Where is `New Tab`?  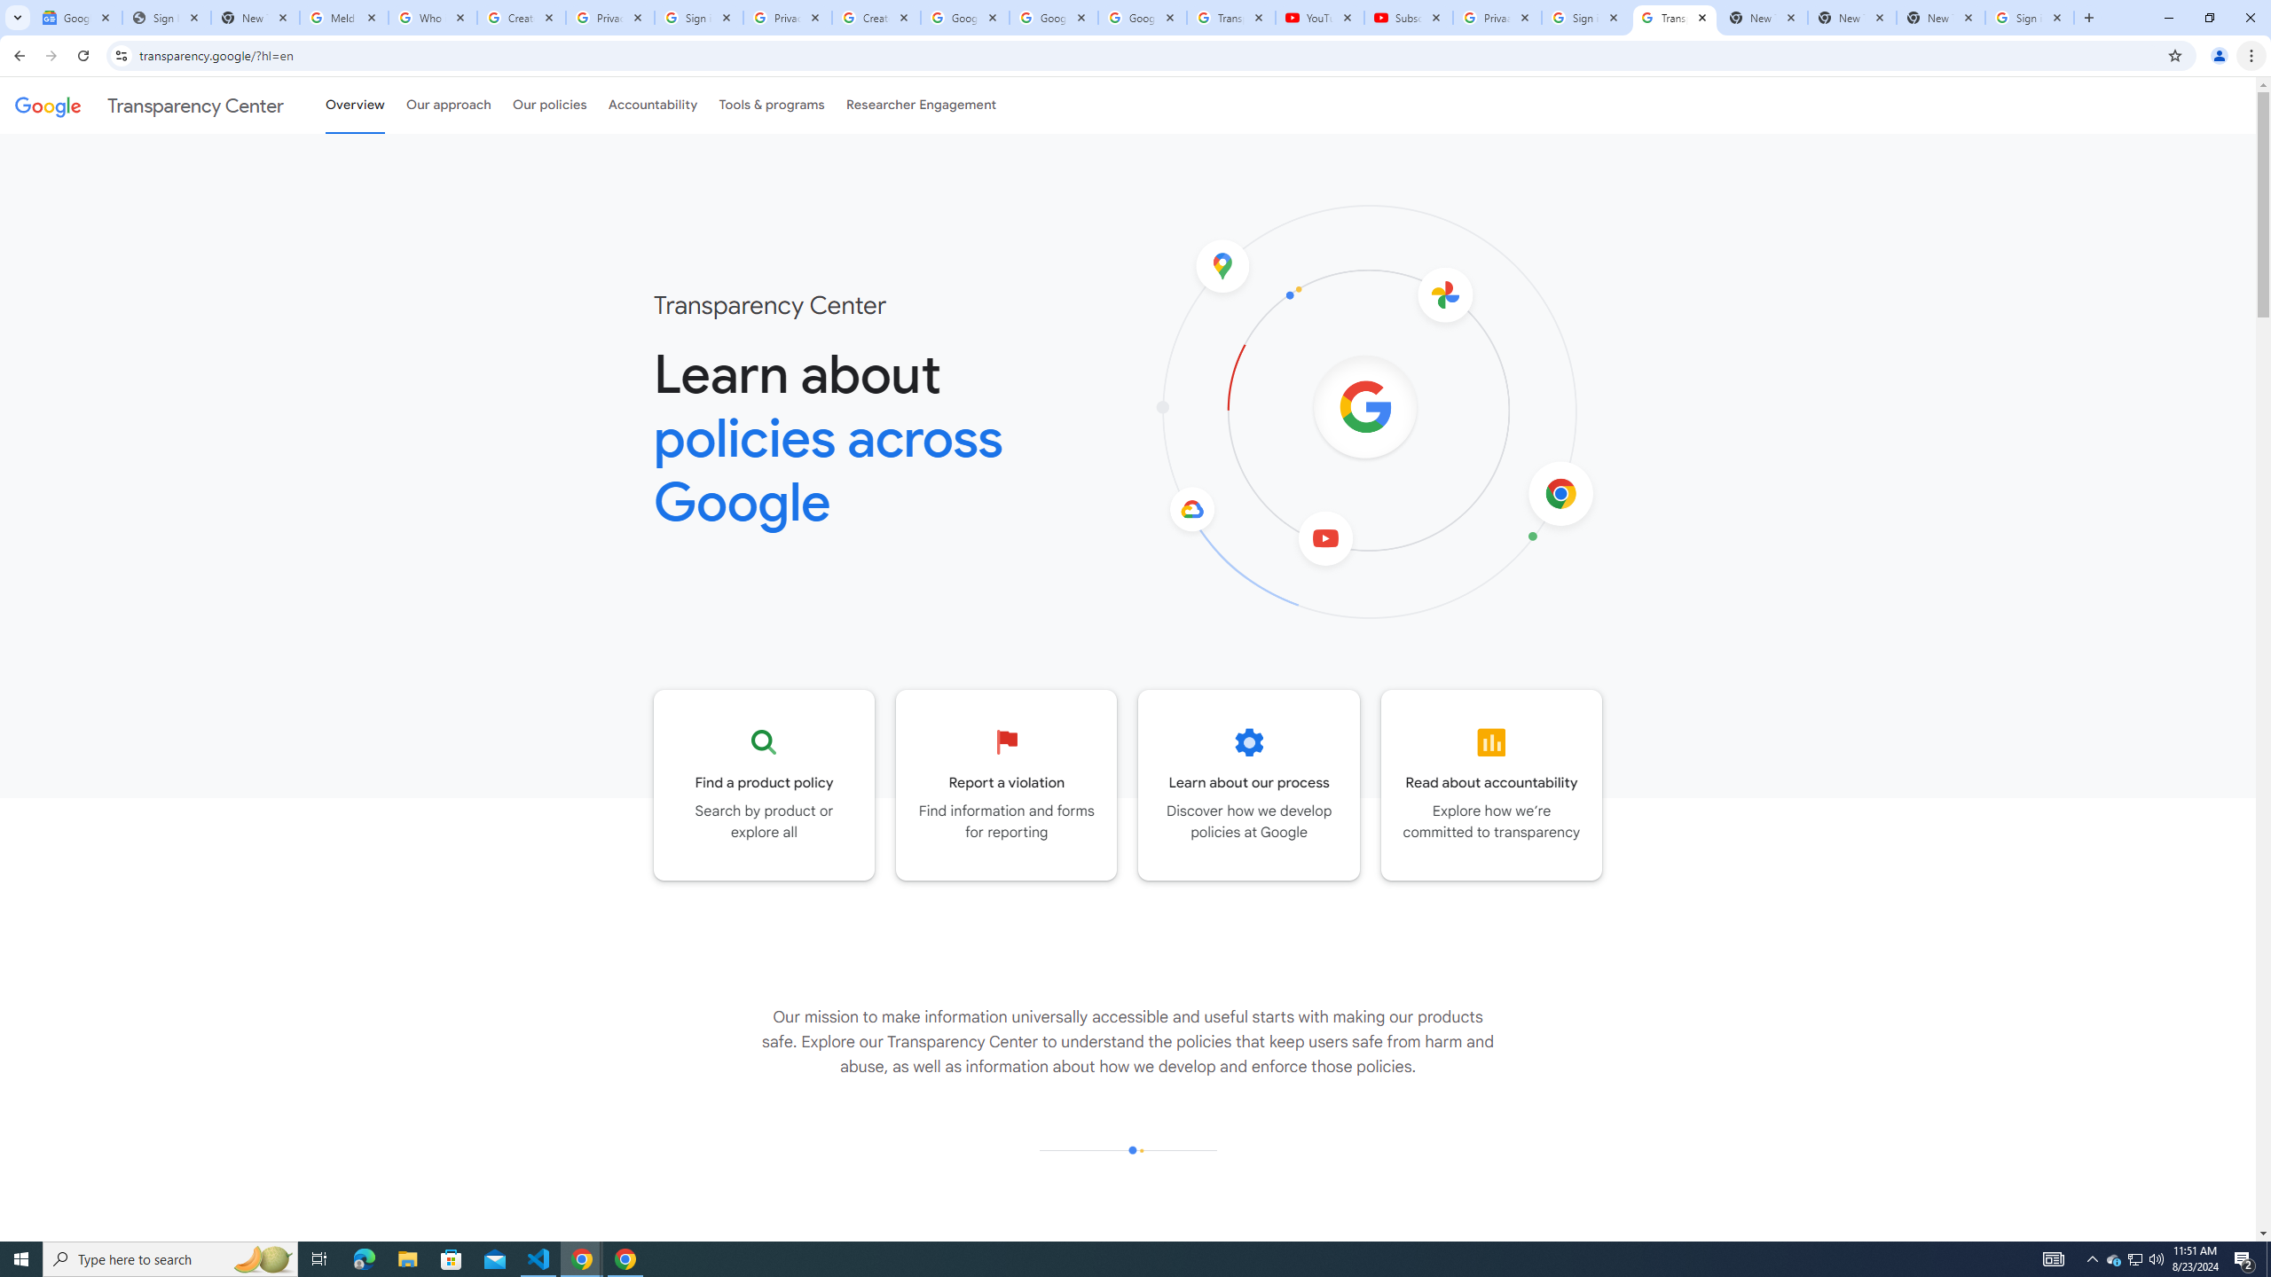
New Tab is located at coordinates (1941, 18).